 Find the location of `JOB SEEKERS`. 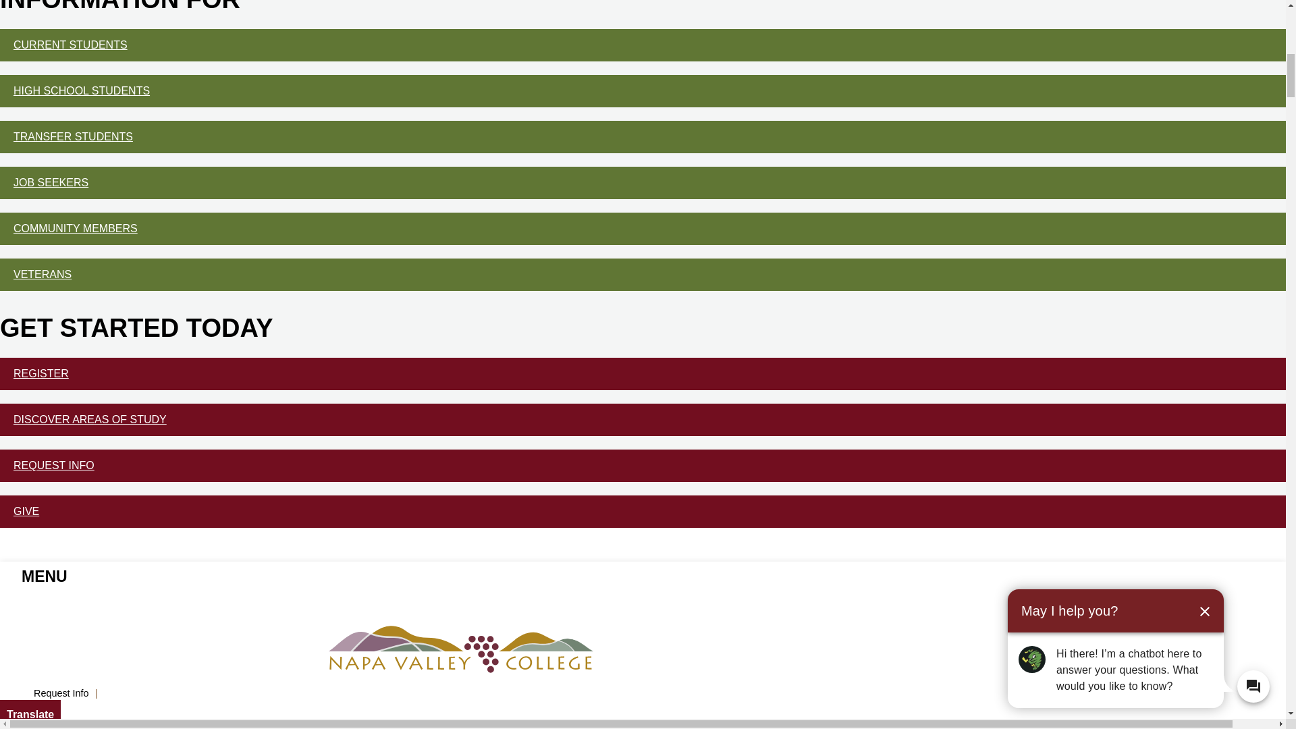

JOB SEEKERS is located at coordinates (643, 182).